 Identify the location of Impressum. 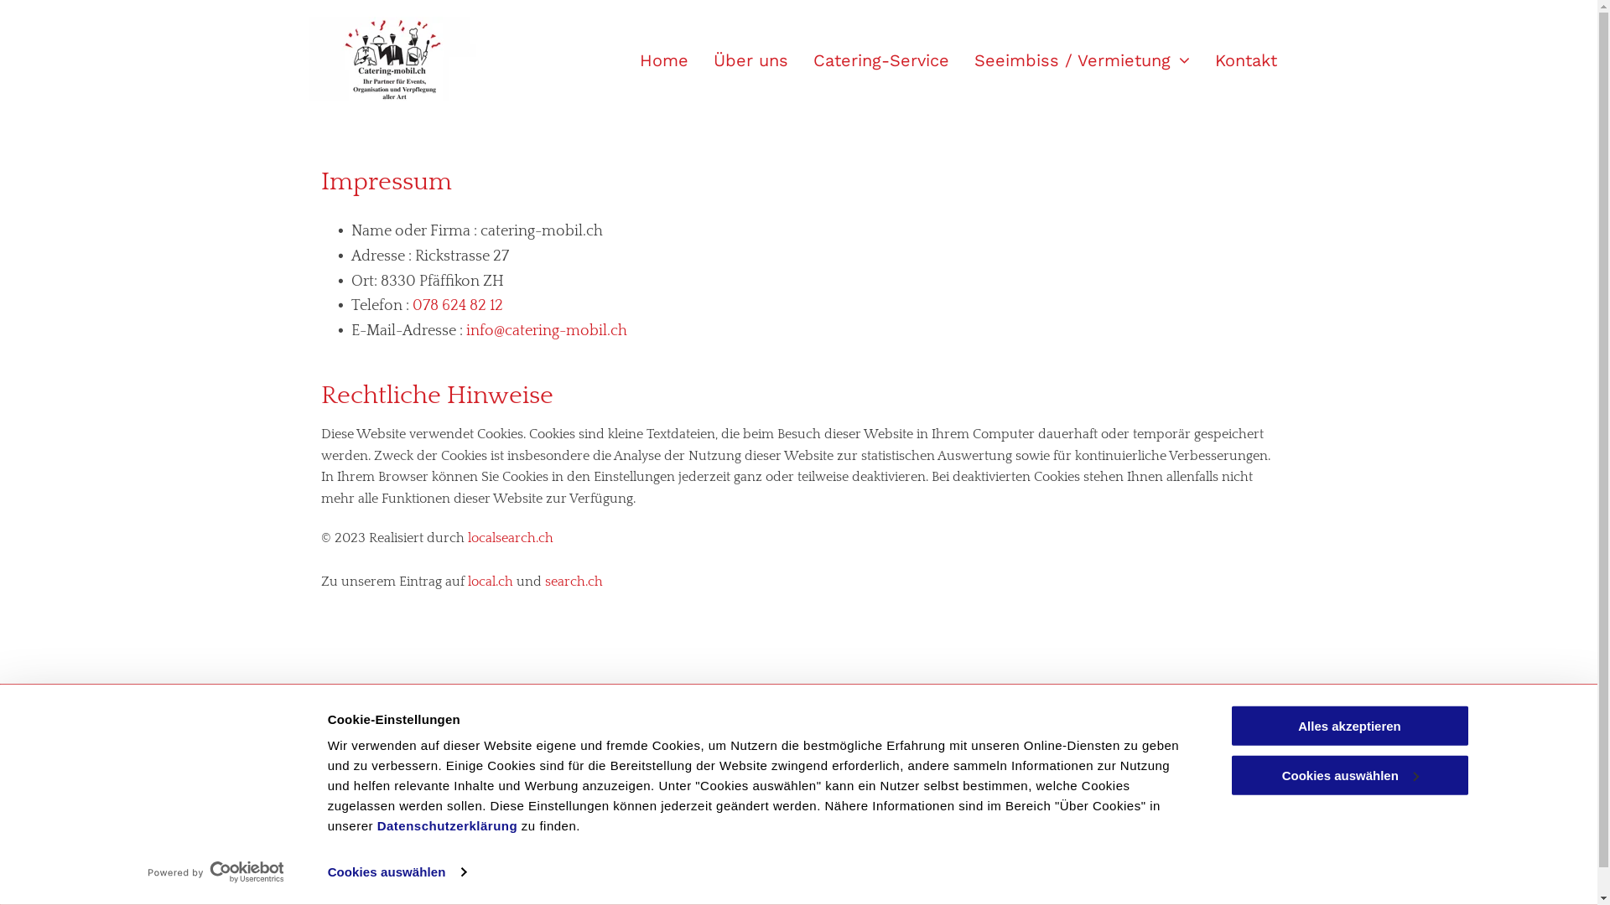
(1241, 737).